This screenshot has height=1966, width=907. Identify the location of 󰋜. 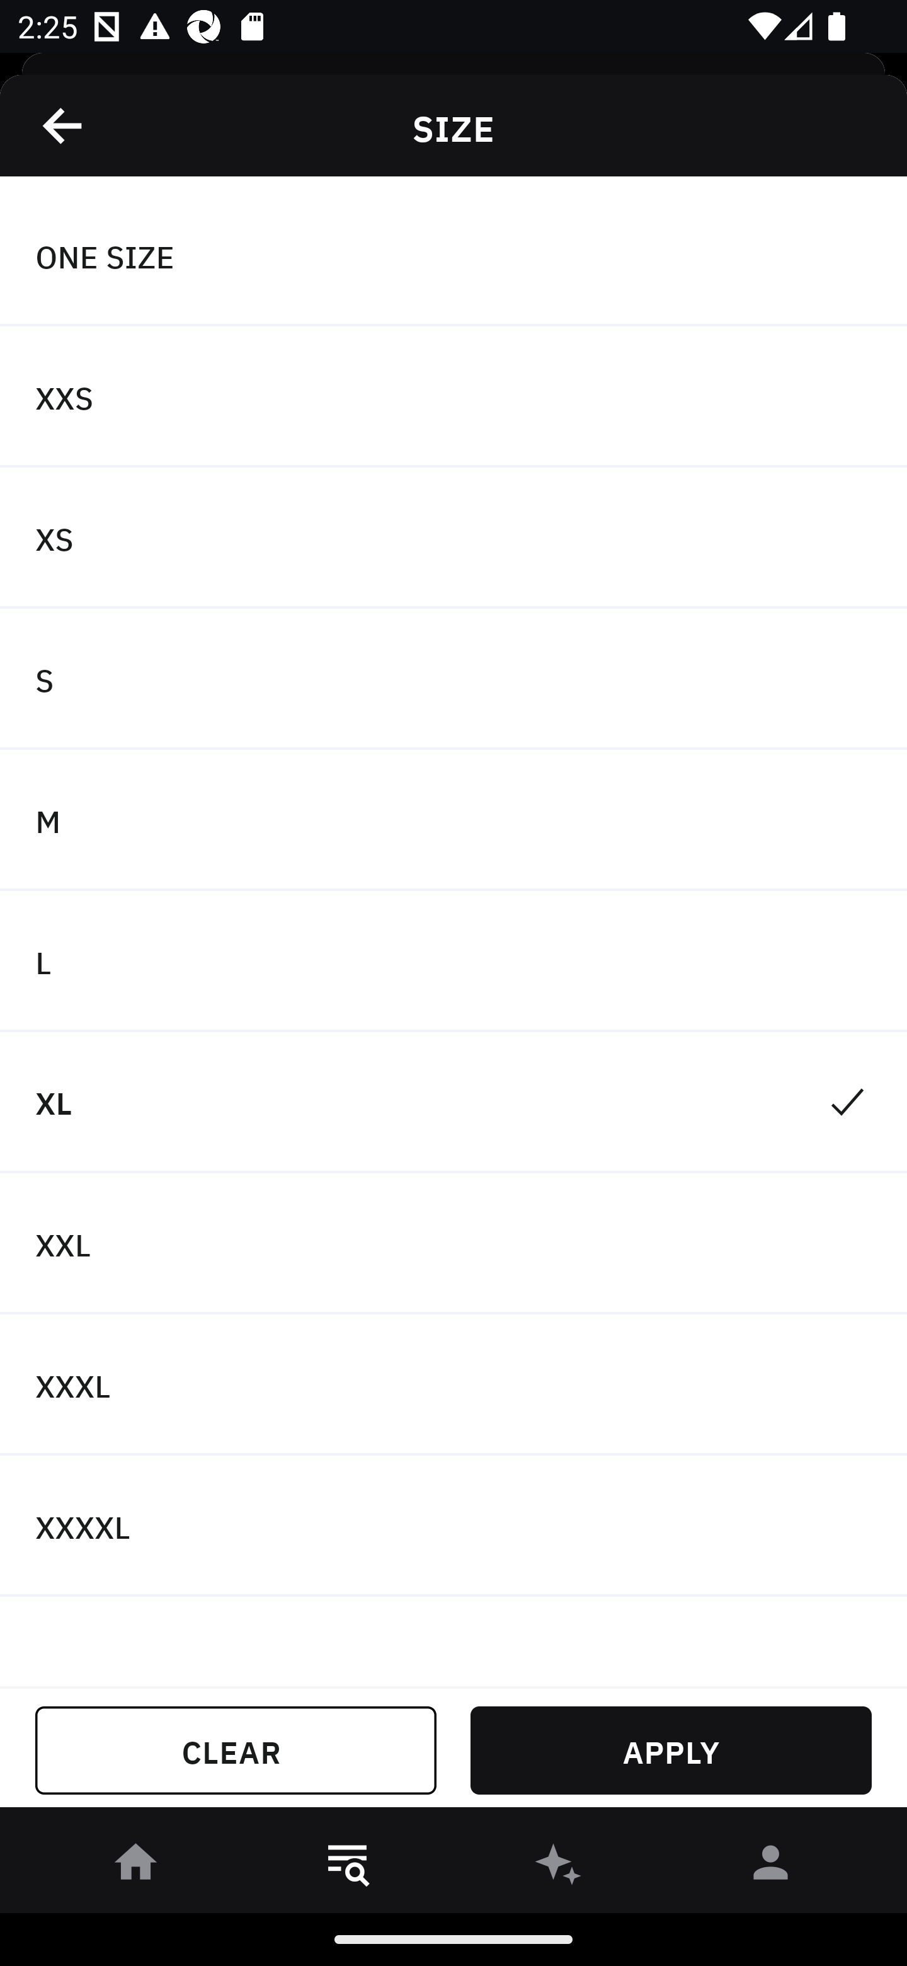
(136, 1866).